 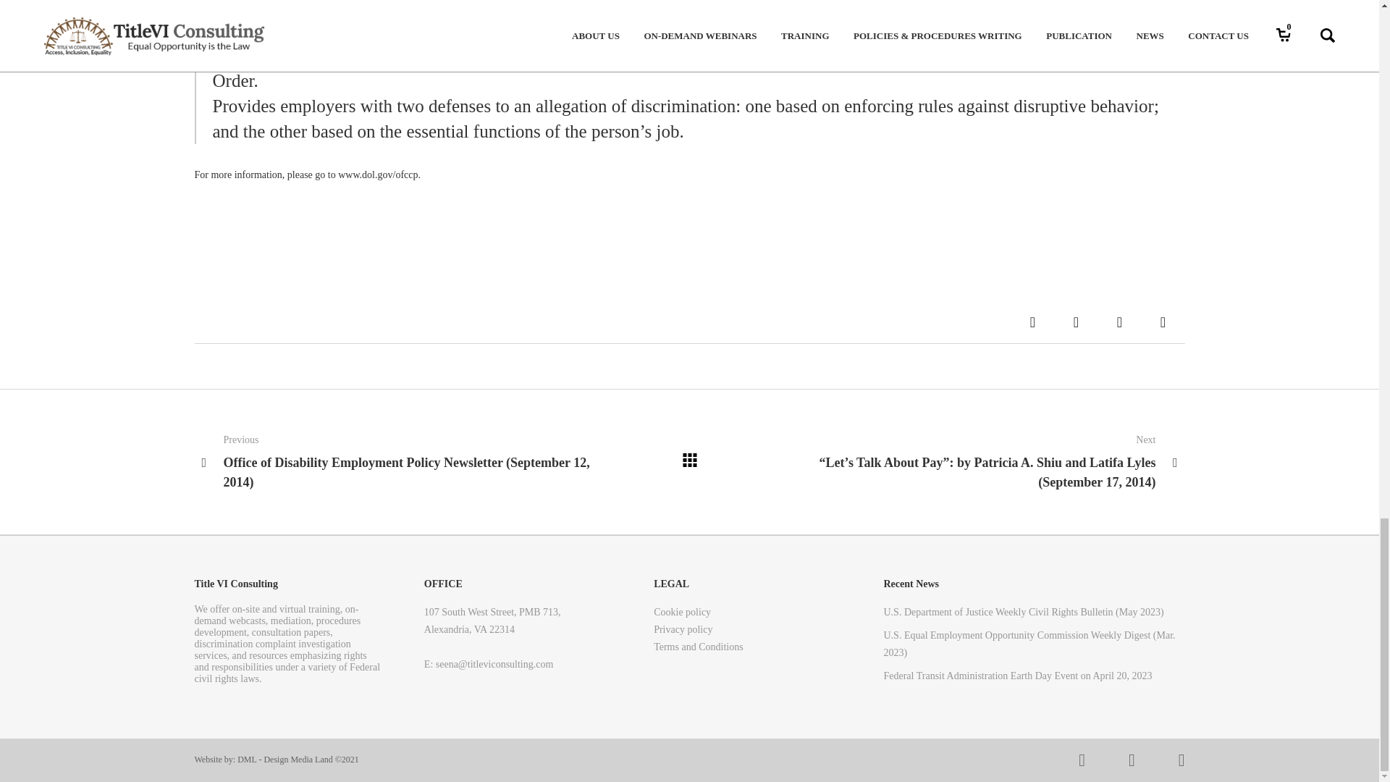 I want to click on Privacy policy, so click(x=682, y=630).